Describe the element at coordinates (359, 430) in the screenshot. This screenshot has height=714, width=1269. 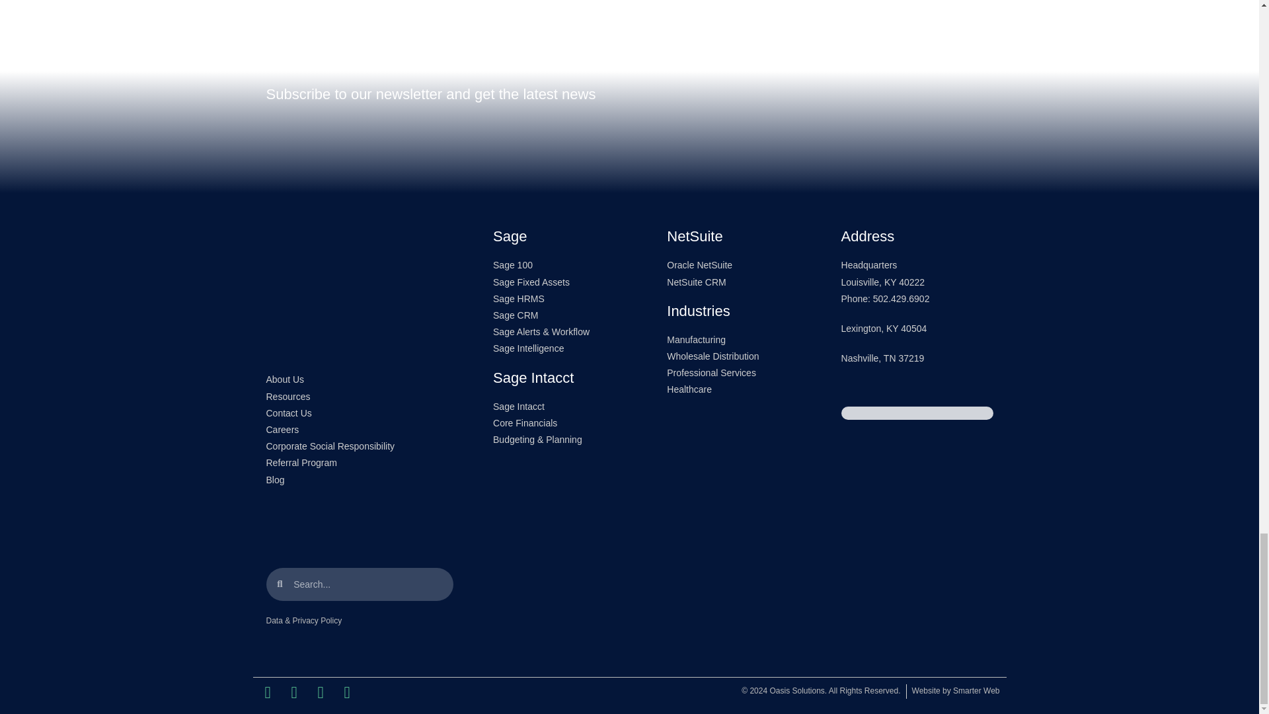
I see `Careers` at that location.